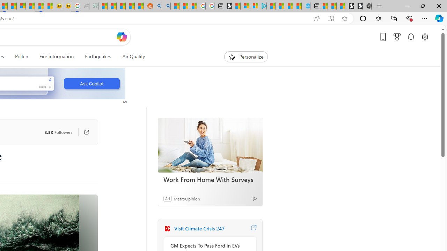  Describe the element at coordinates (22, 56) in the screenshot. I see `Pollen` at that location.